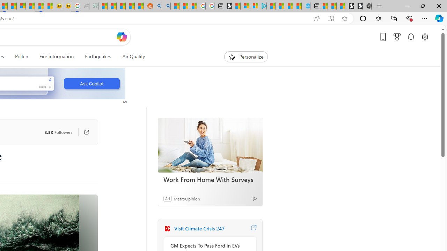  Describe the element at coordinates (22, 56) in the screenshot. I see `Pollen` at that location.